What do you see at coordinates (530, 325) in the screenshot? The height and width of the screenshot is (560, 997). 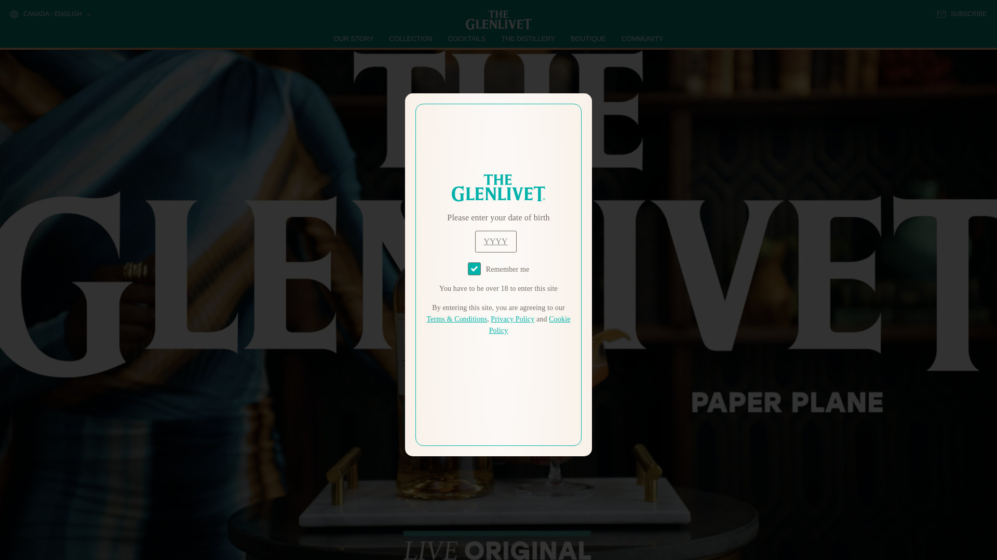 I see `Cookie Policy` at bounding box center [530, 325].